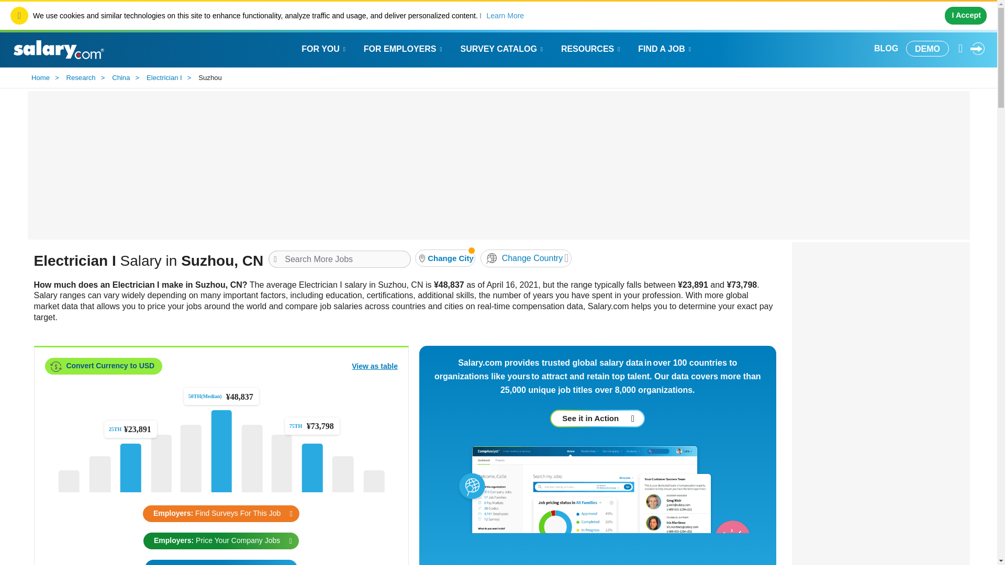  Describe the element at coordinates (506, 16) in the screenshot. I see `Learn More` at that location.